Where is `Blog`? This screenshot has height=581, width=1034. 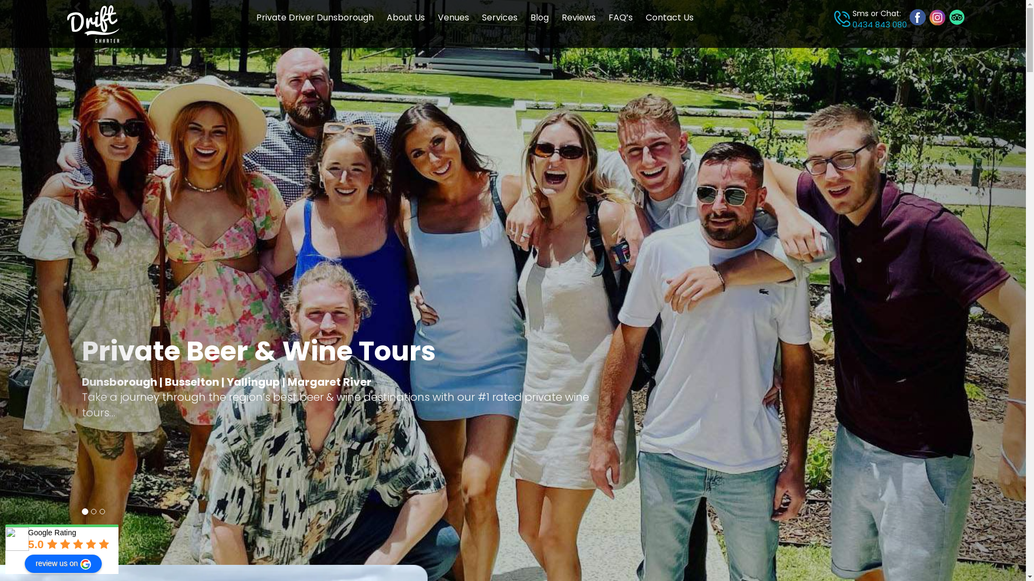
Blog is located at coordinates (540, 18).